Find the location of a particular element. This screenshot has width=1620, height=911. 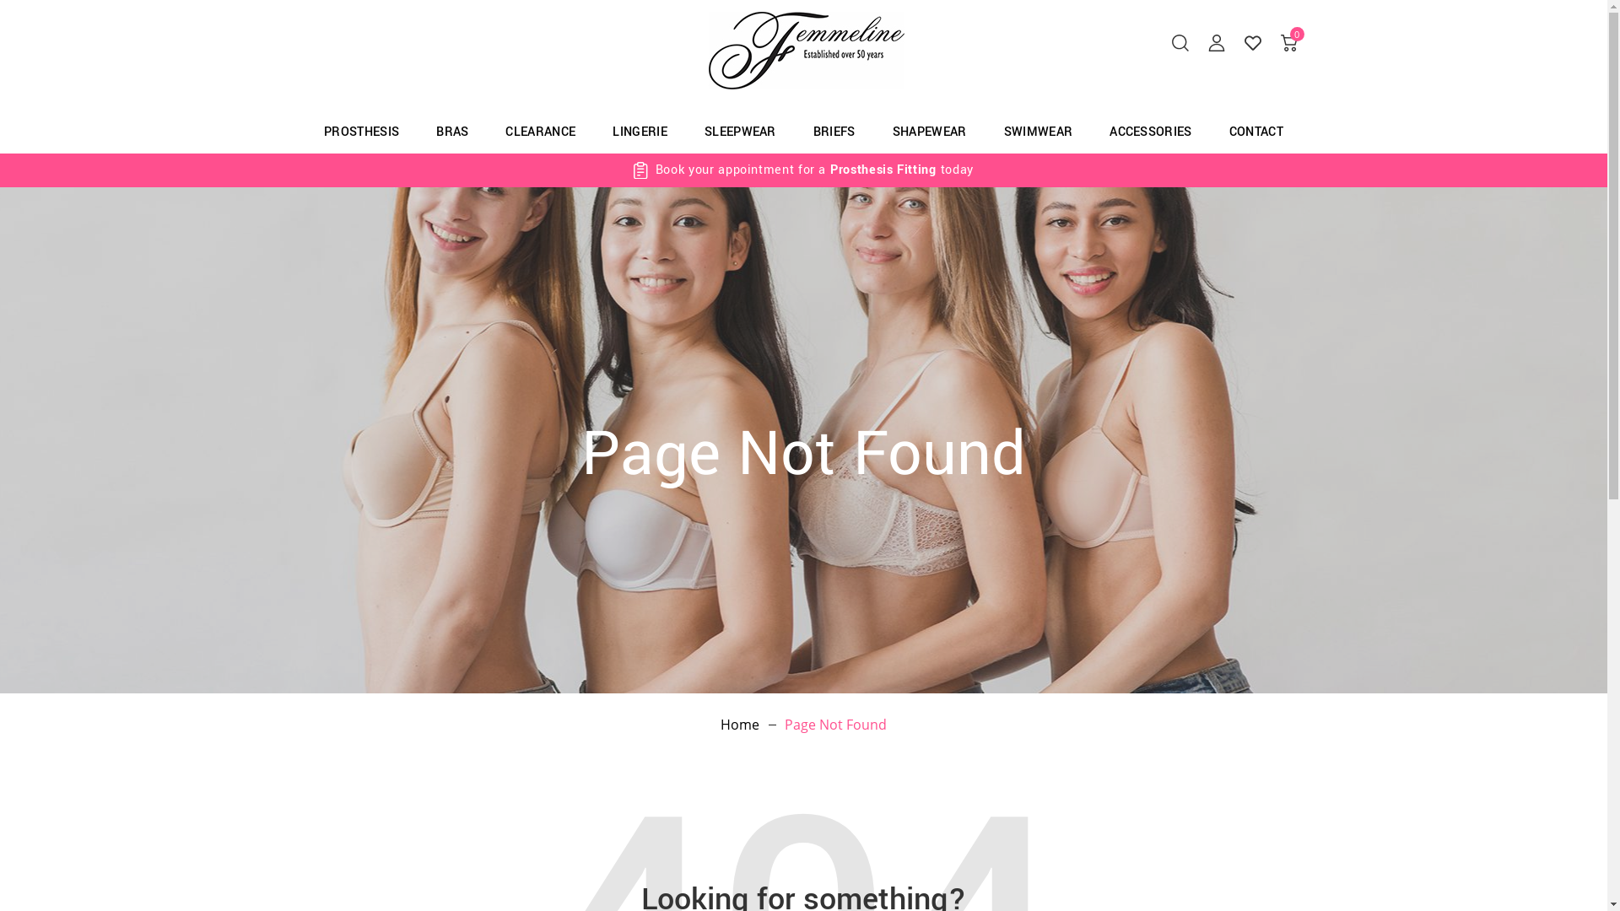

Book your appointment for a is located at coordinates (741, 170).